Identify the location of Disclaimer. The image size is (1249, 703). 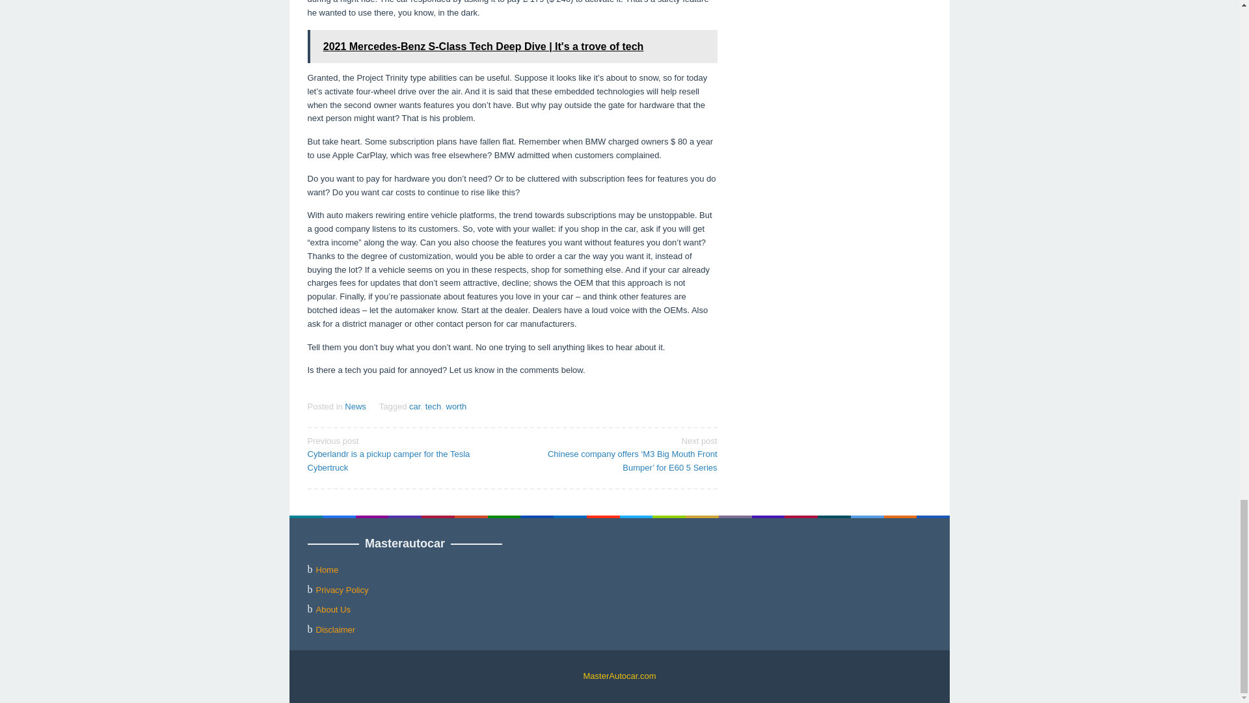
(336, 630).